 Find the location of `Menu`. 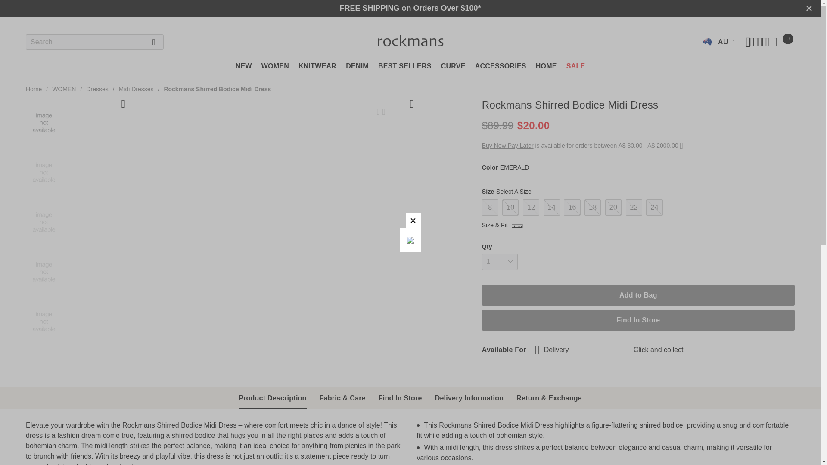

Menu is located at coordinates (718, 42).